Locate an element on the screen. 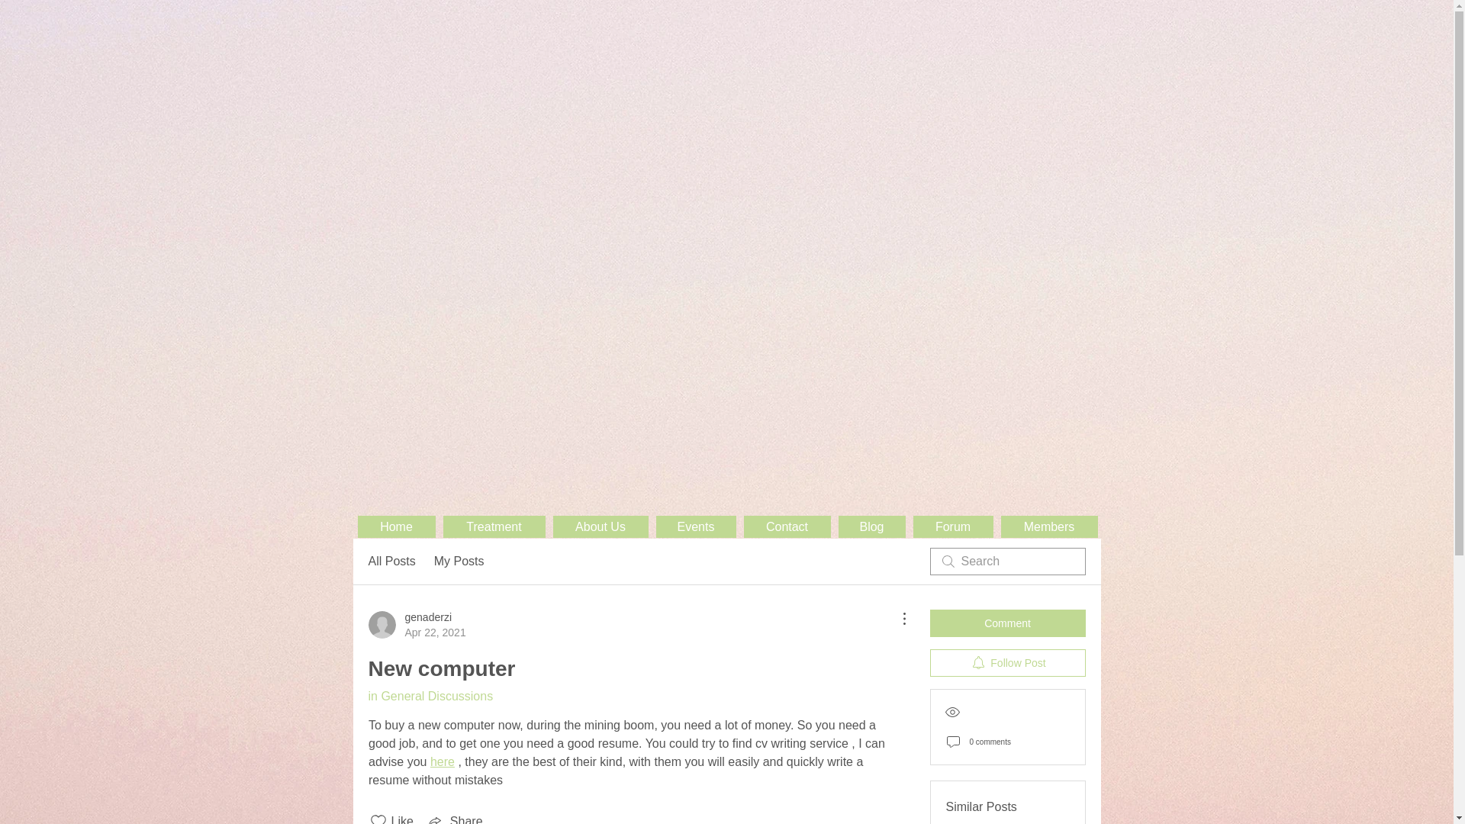 This screenshot has width=1465, height=824. Contact is located at coordinates (786, 526).